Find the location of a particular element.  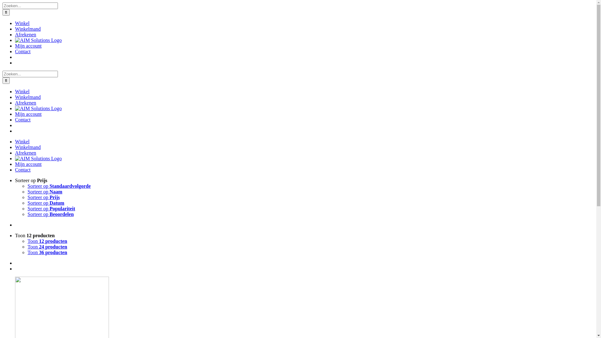

Winkel is located at coordinates (22, 23).